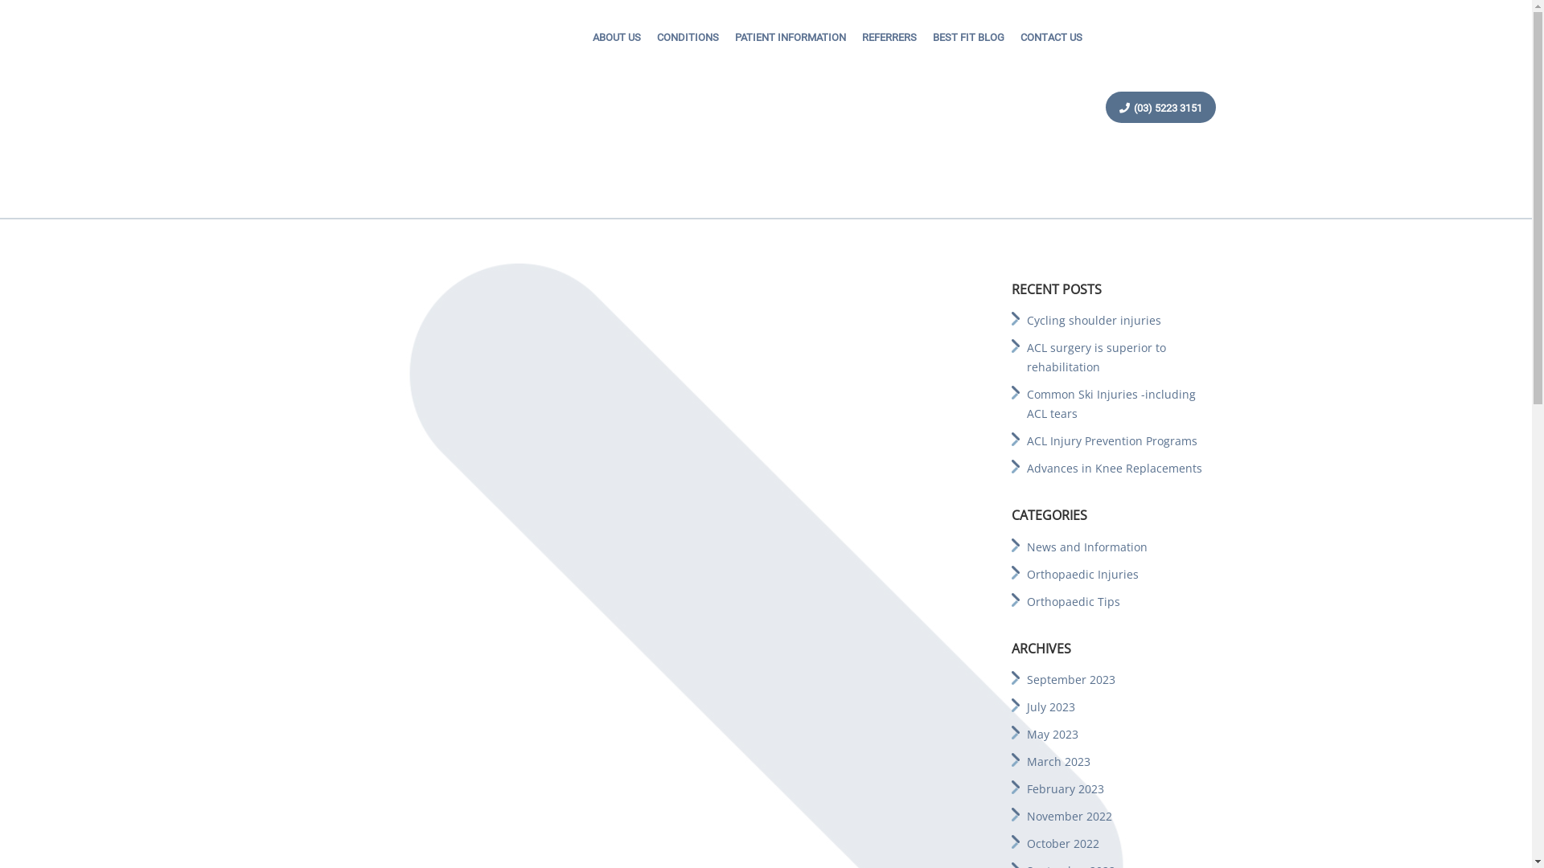 This screenshot has width=1544, height=868. I want to click on Common Ski Injuries -including ACL tears, so click(1111, 403).